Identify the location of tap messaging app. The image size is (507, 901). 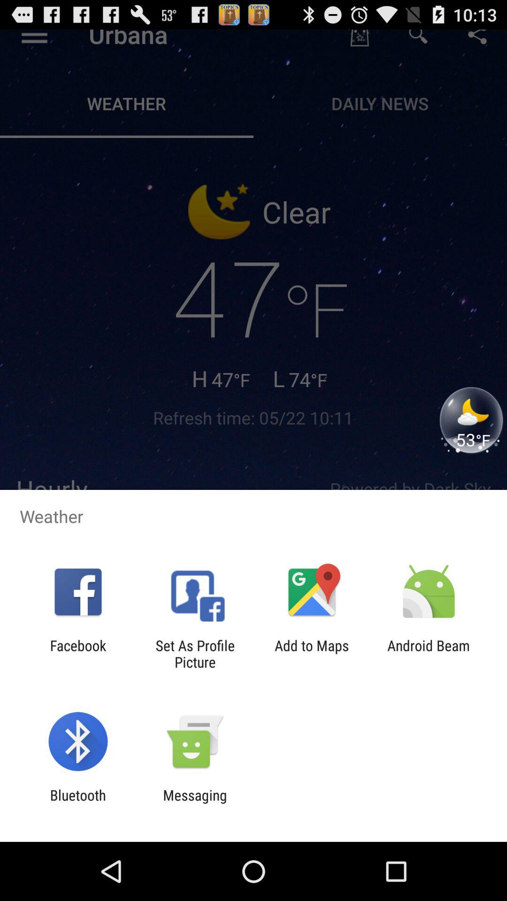
(195, 803).